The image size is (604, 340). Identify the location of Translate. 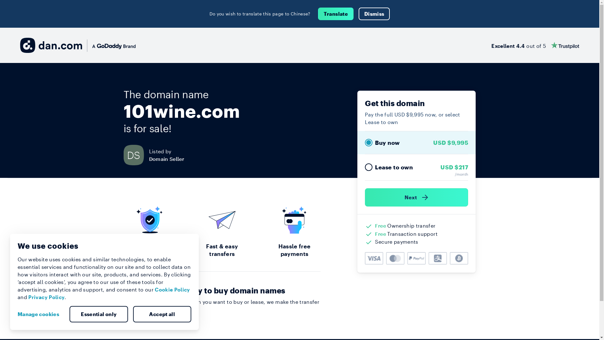
(336, 14).